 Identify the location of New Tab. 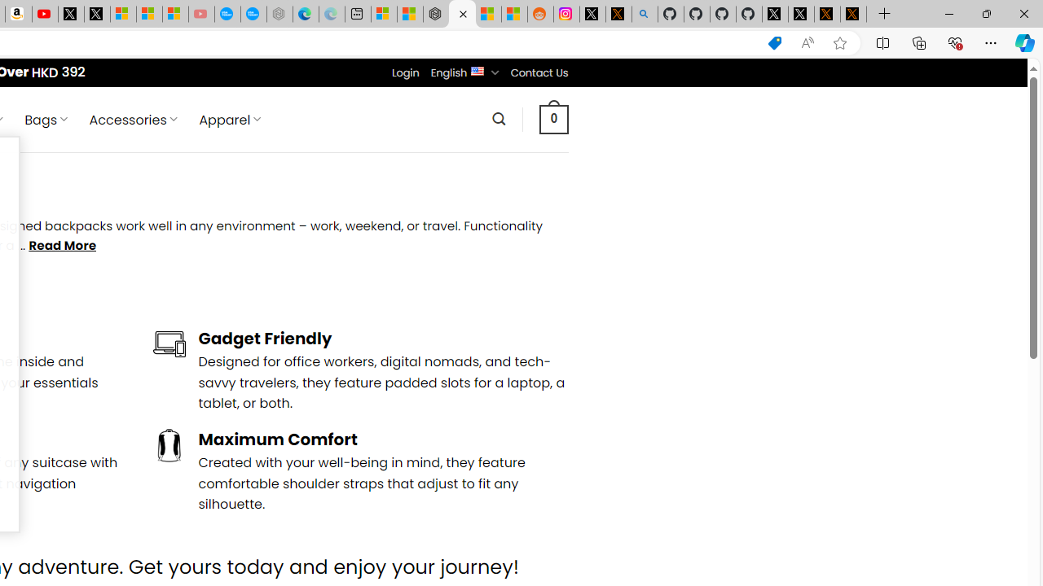
(885, 15).